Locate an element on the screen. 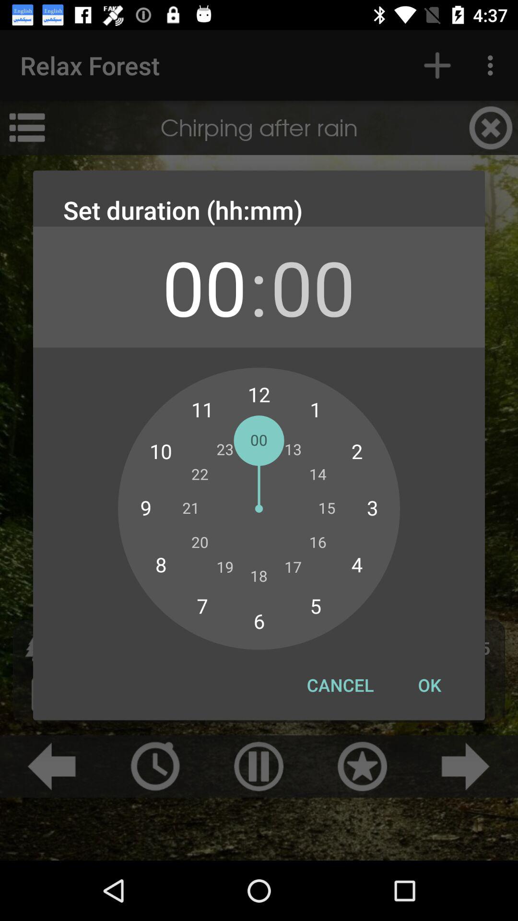 The width and height of the screenshot is (518, 921). scroll until ok is located at coordinates (429, 685).